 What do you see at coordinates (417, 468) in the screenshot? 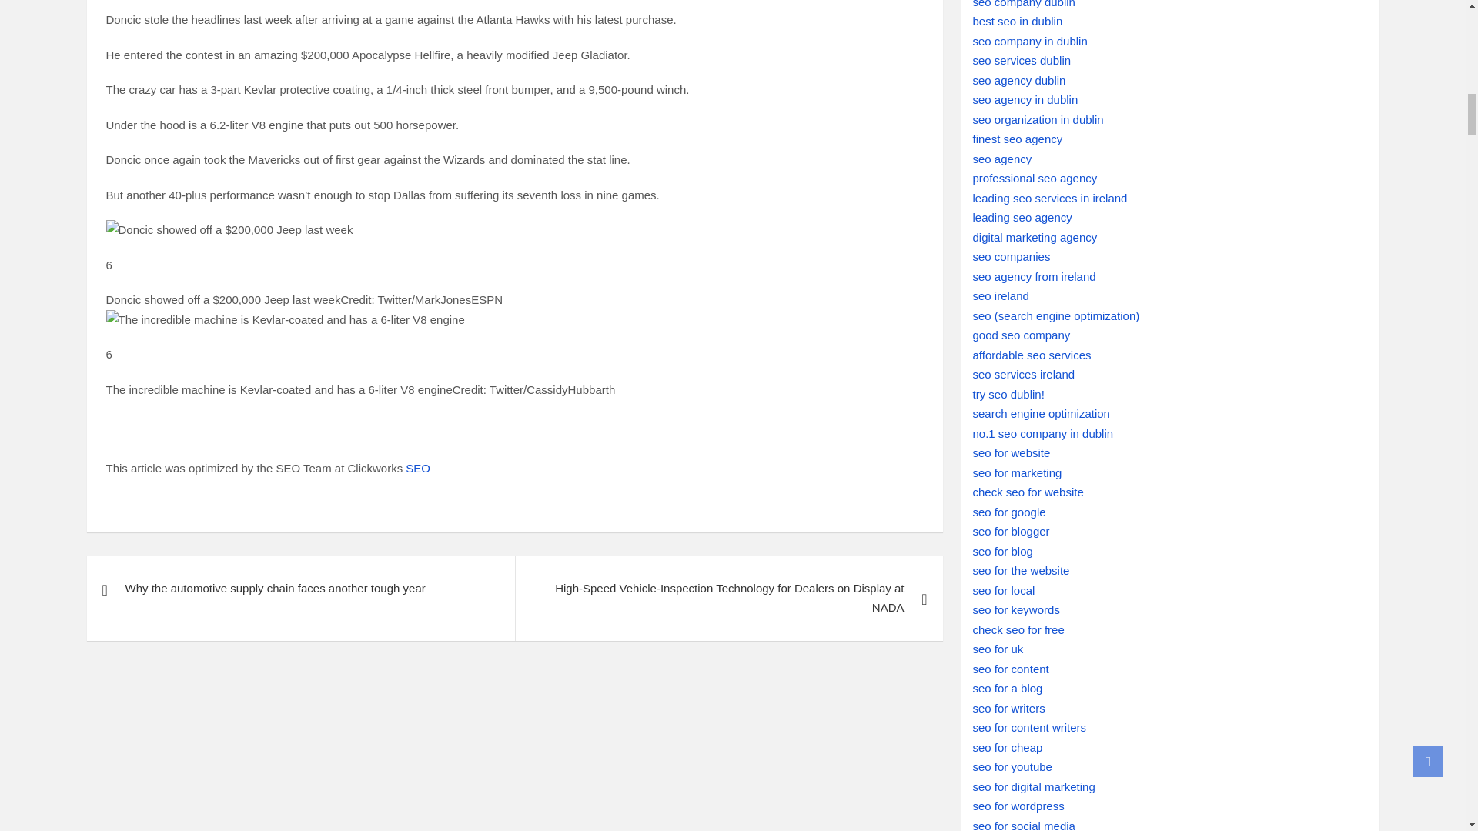
I see `SEO` at bounding box center [417, 468].